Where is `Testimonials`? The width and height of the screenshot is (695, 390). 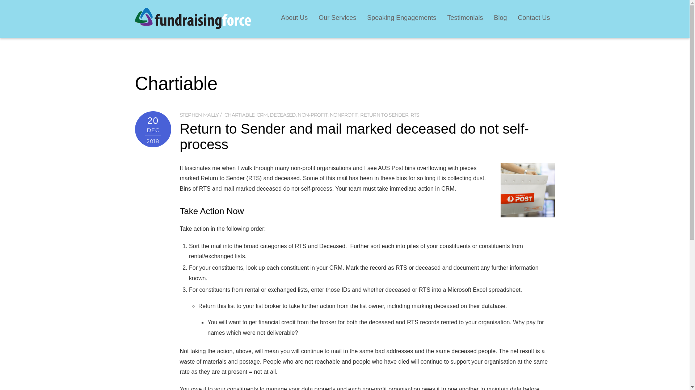
Testimonials is located at coordinates (465, 17).